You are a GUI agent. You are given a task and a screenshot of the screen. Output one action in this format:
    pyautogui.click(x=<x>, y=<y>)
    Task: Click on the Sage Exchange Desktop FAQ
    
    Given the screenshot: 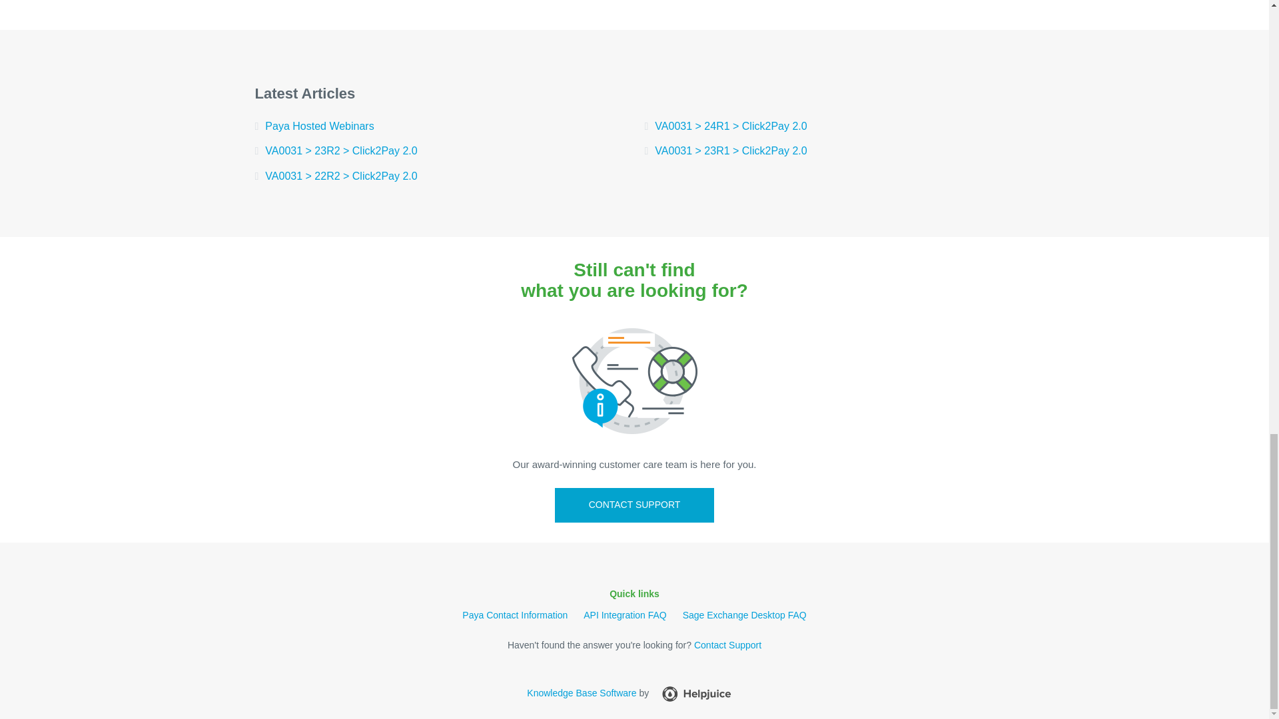 What is the action you would take?
    pyautogui.click(x=745, y=615)
    